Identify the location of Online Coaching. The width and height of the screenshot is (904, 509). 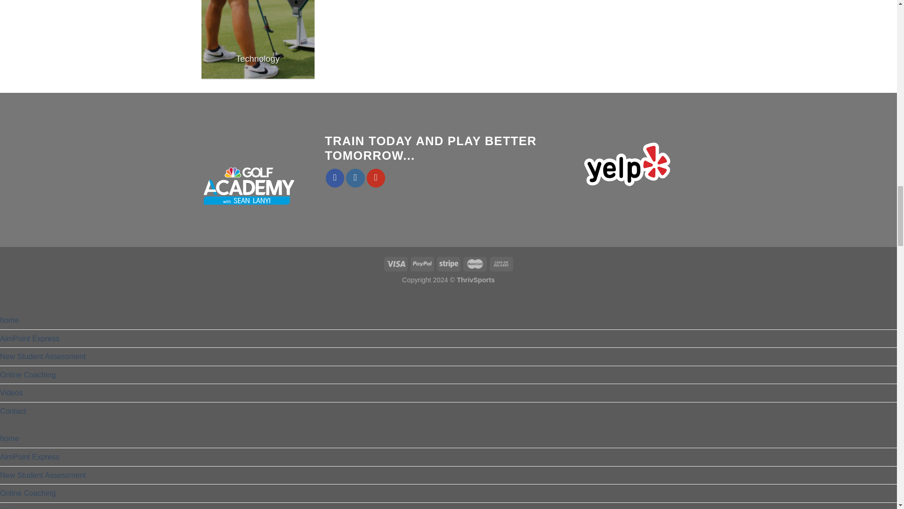
(27, 375).